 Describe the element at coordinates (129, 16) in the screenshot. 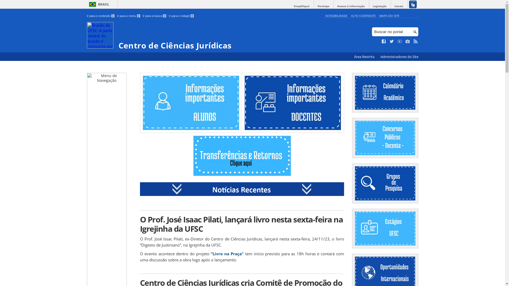

I see `Ir para o menu 2` at that location.